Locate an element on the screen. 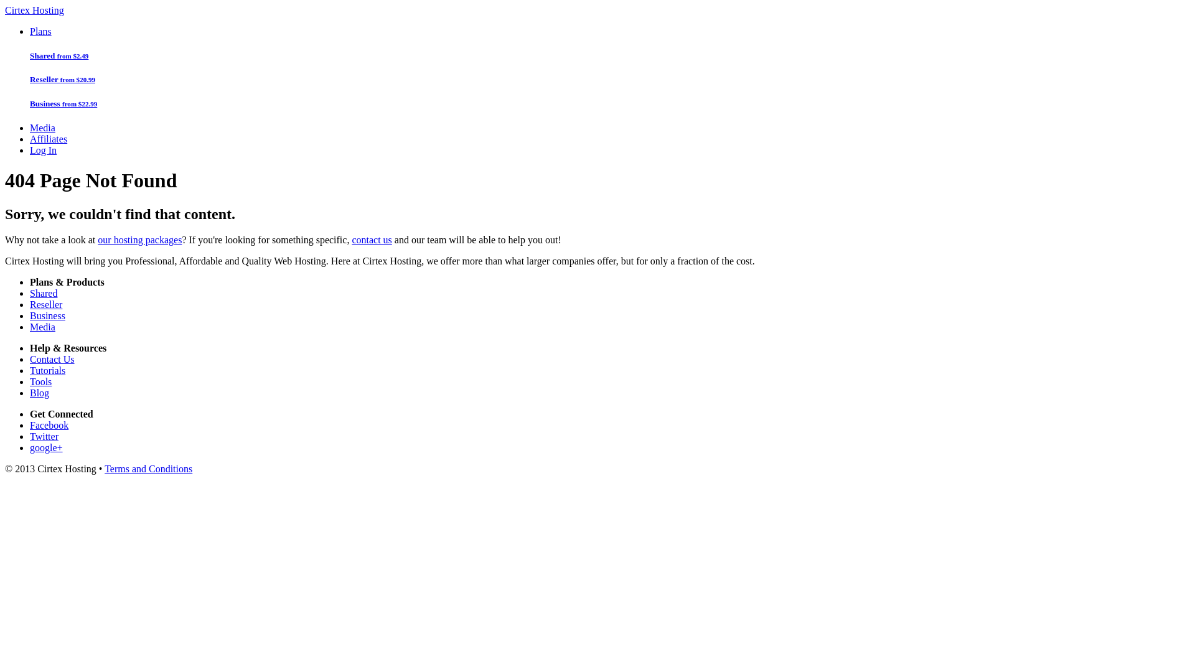  Log In is located at coordinates (44, 151).